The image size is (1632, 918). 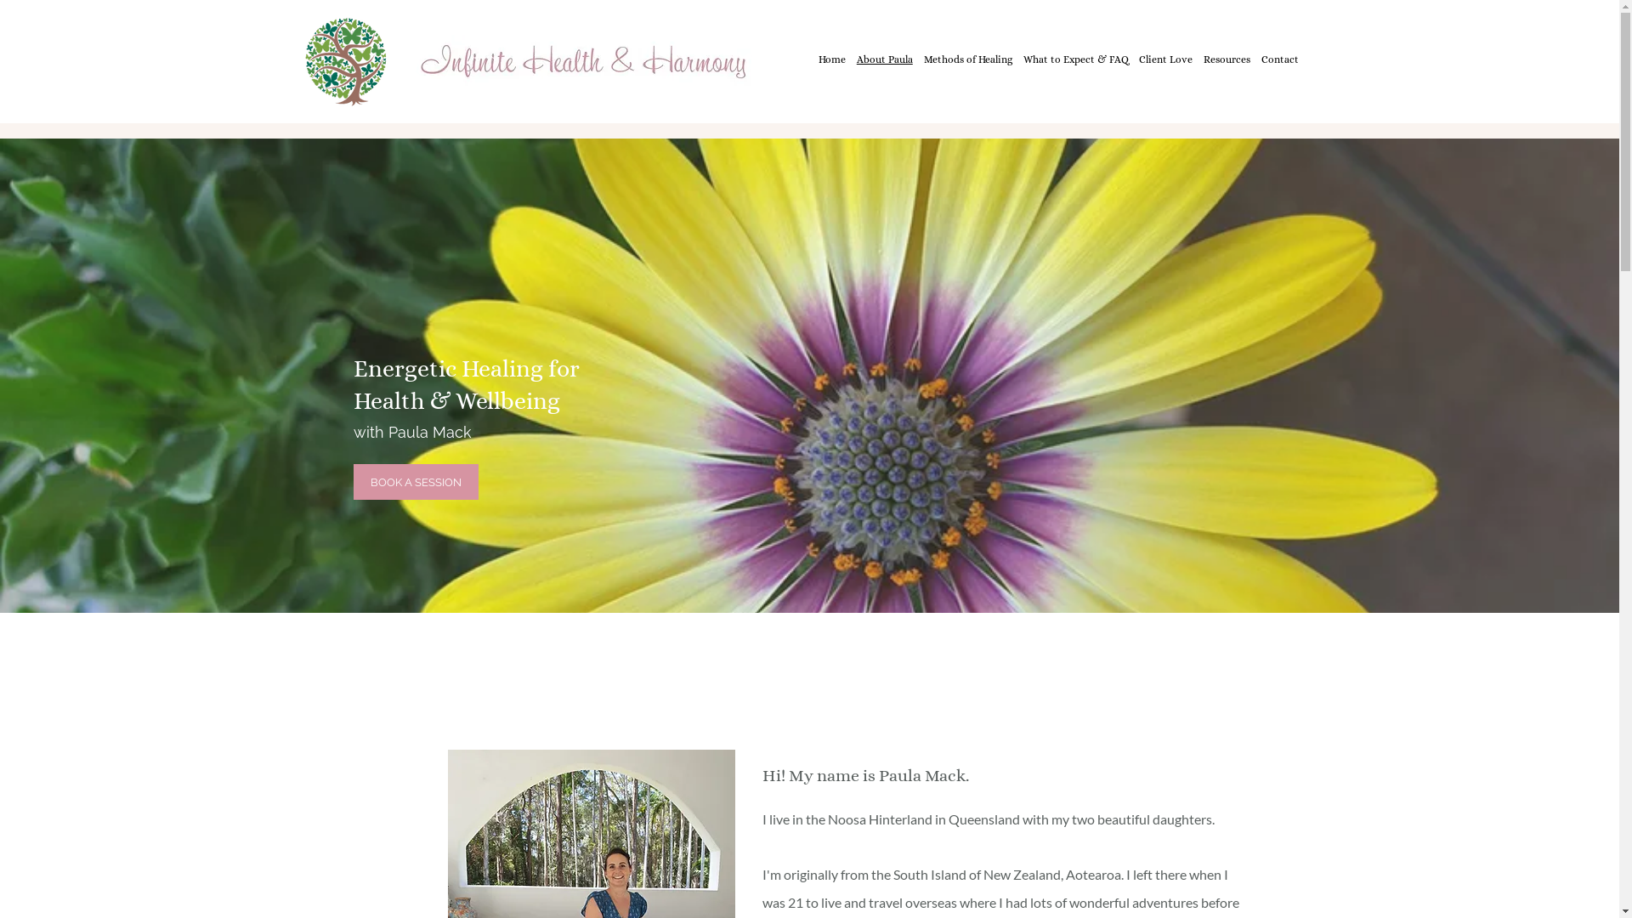 I want to click on Home, so click(x=831, y=59).